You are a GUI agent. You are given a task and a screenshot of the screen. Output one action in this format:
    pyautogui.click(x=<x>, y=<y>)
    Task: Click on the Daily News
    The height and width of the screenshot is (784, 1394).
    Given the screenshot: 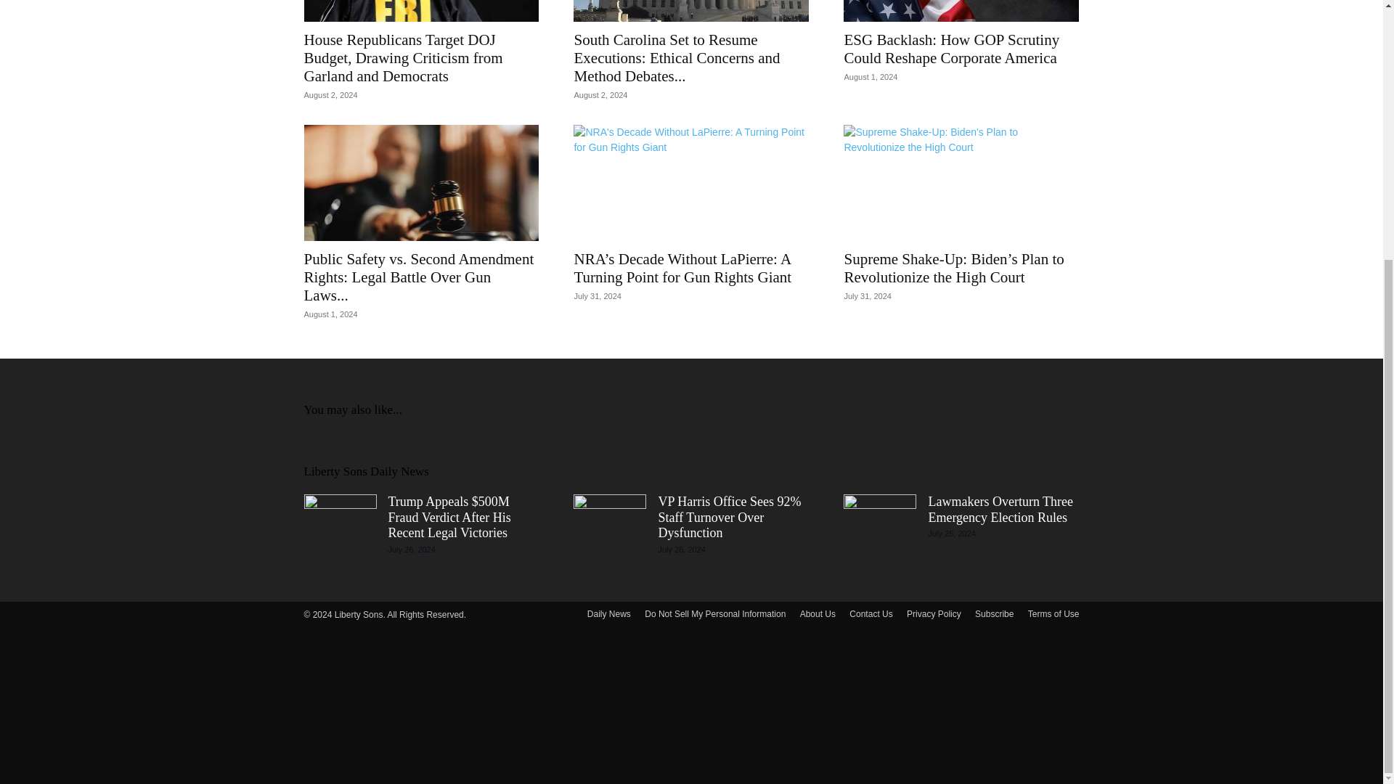 What is the action you would take?
    pyautogui.click(x=608, y=614)
    